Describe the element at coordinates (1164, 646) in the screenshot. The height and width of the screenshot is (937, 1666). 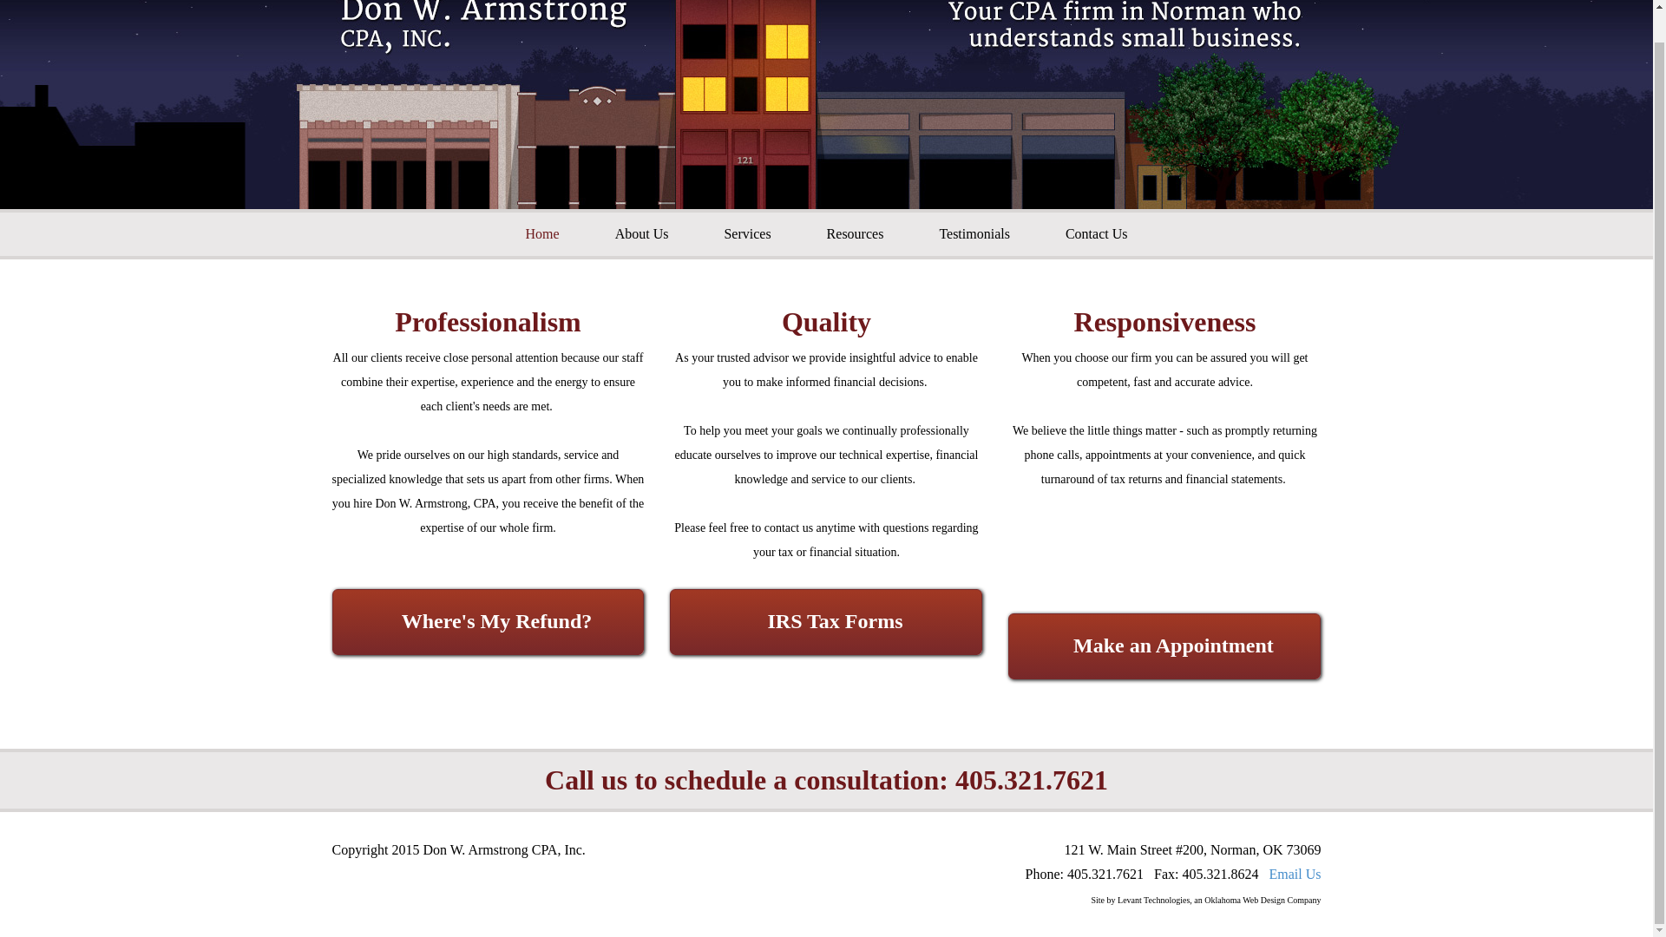
I see `Make an Appointment` at that location.